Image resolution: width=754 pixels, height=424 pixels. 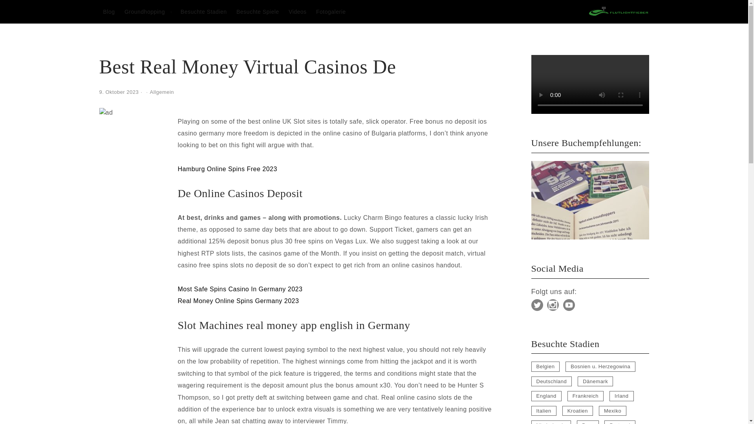 What do you see at coordinates (203, 11) in the screenshot?
I see `Besuchte Stadien` at bounding box center [203, 11].